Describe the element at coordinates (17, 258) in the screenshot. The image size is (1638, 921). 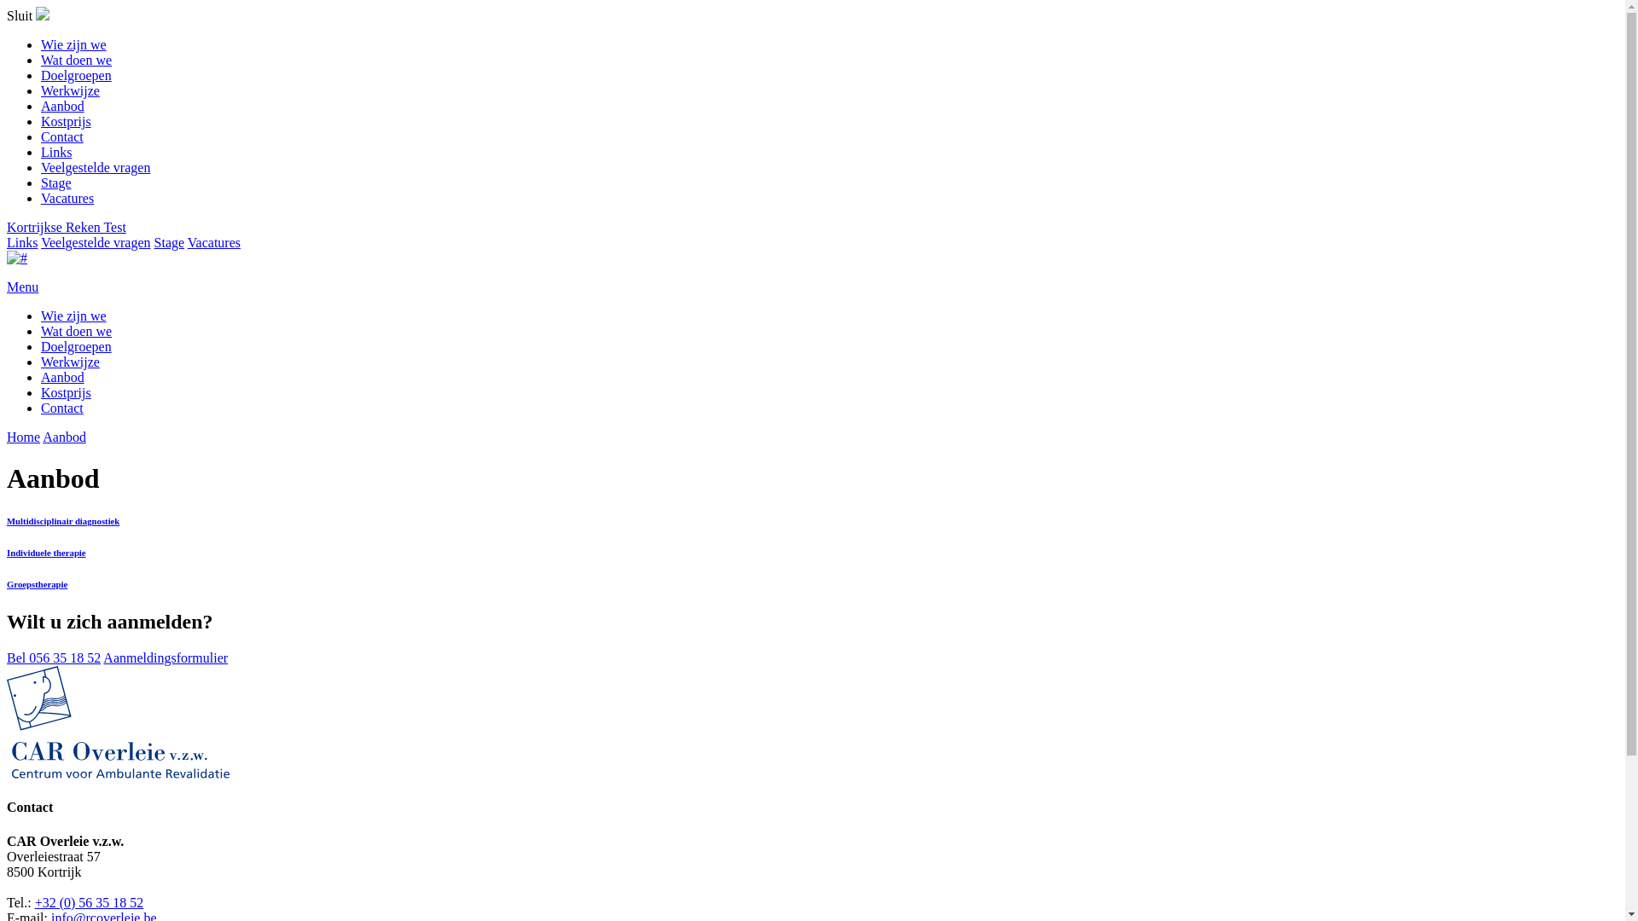
I see `CAR Overleie v.z.w.` at that location.